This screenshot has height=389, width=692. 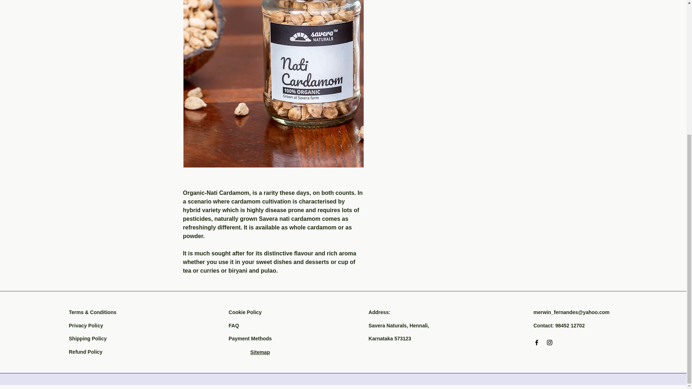 What do you see at coordinates (234, 326) in the screenshot?
I see `FAQ` at bounding box center [234, 326].